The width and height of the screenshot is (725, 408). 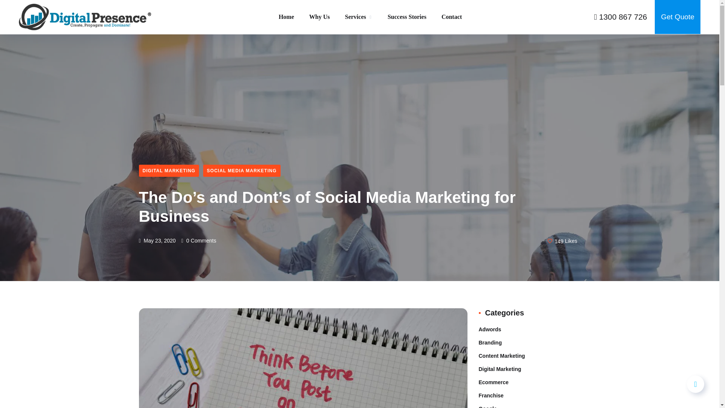 I want to click on Why Us, so click(x=319, y=34).